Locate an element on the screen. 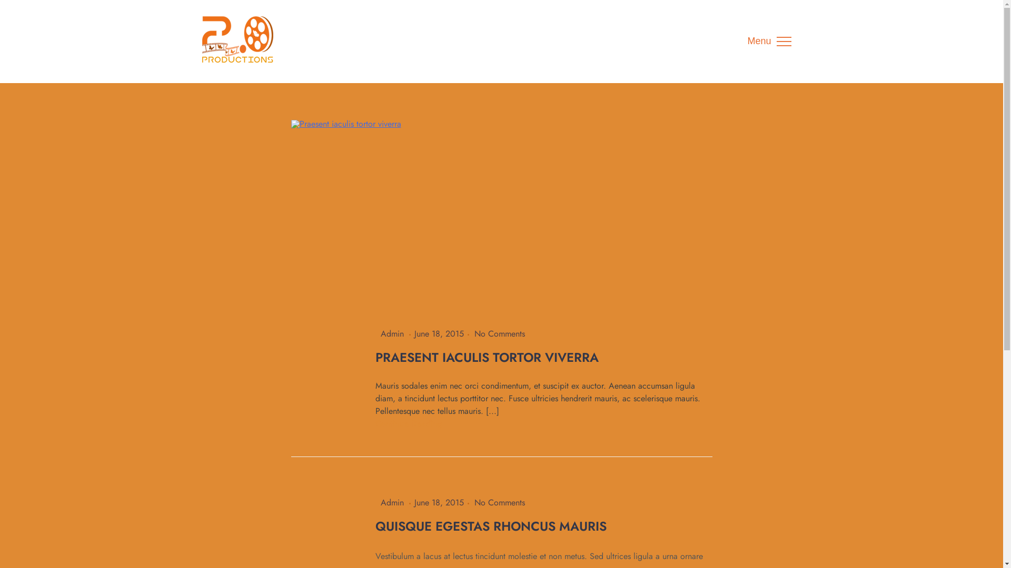 This screenshot has height=568, width=1011. Admin is located at coordinates (392, 503).